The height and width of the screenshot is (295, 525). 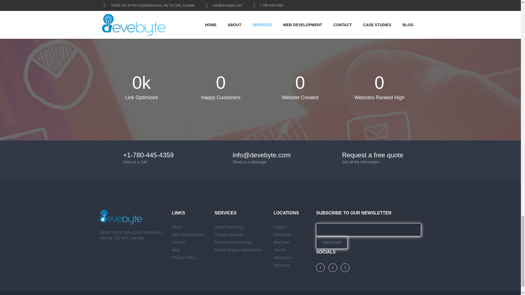 What do you see at coordinates (372, 155) in the screenshot?
I see `Request a free quote` at bounding box center [372, 155].